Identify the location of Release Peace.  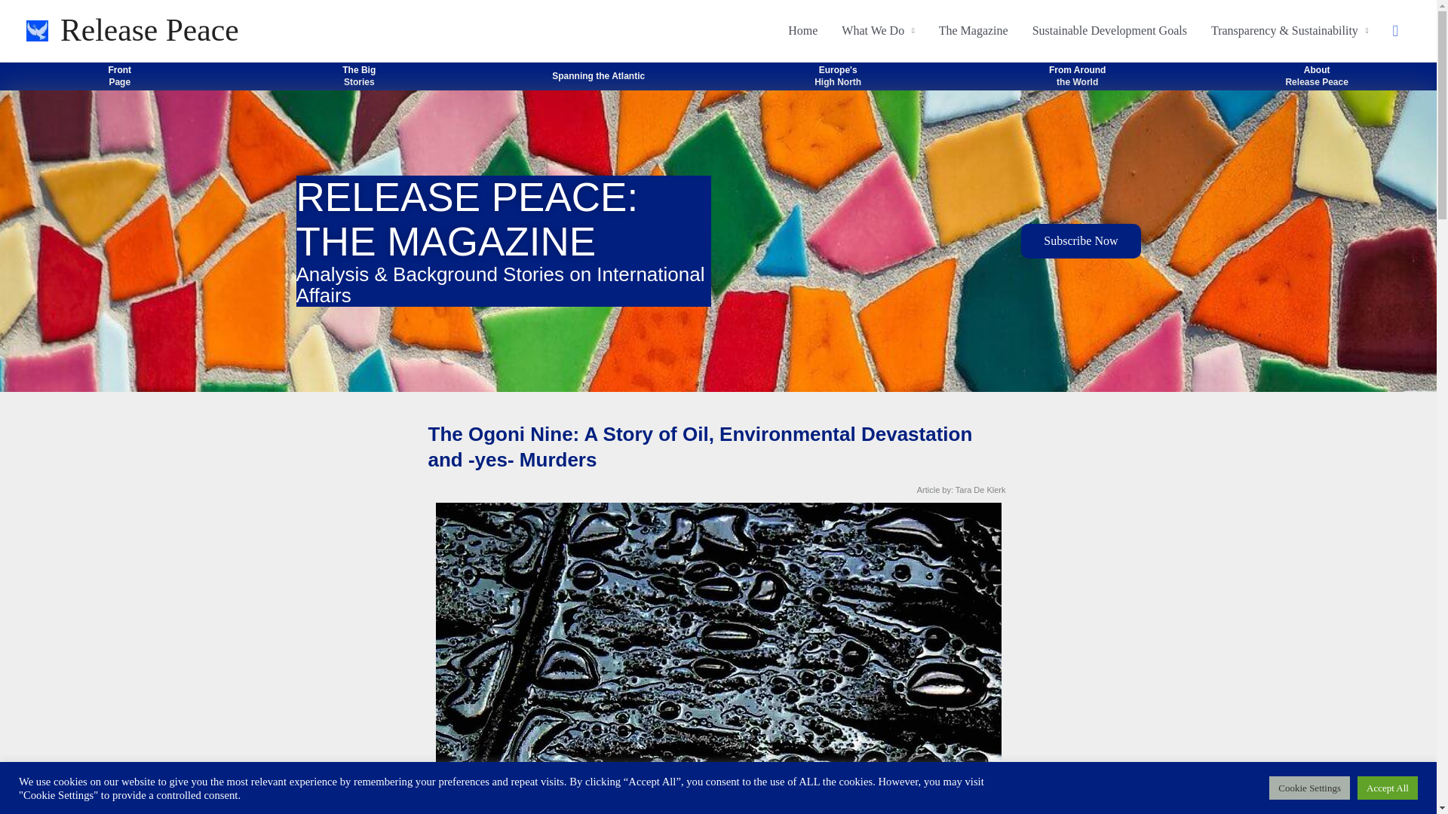
(802, 30).